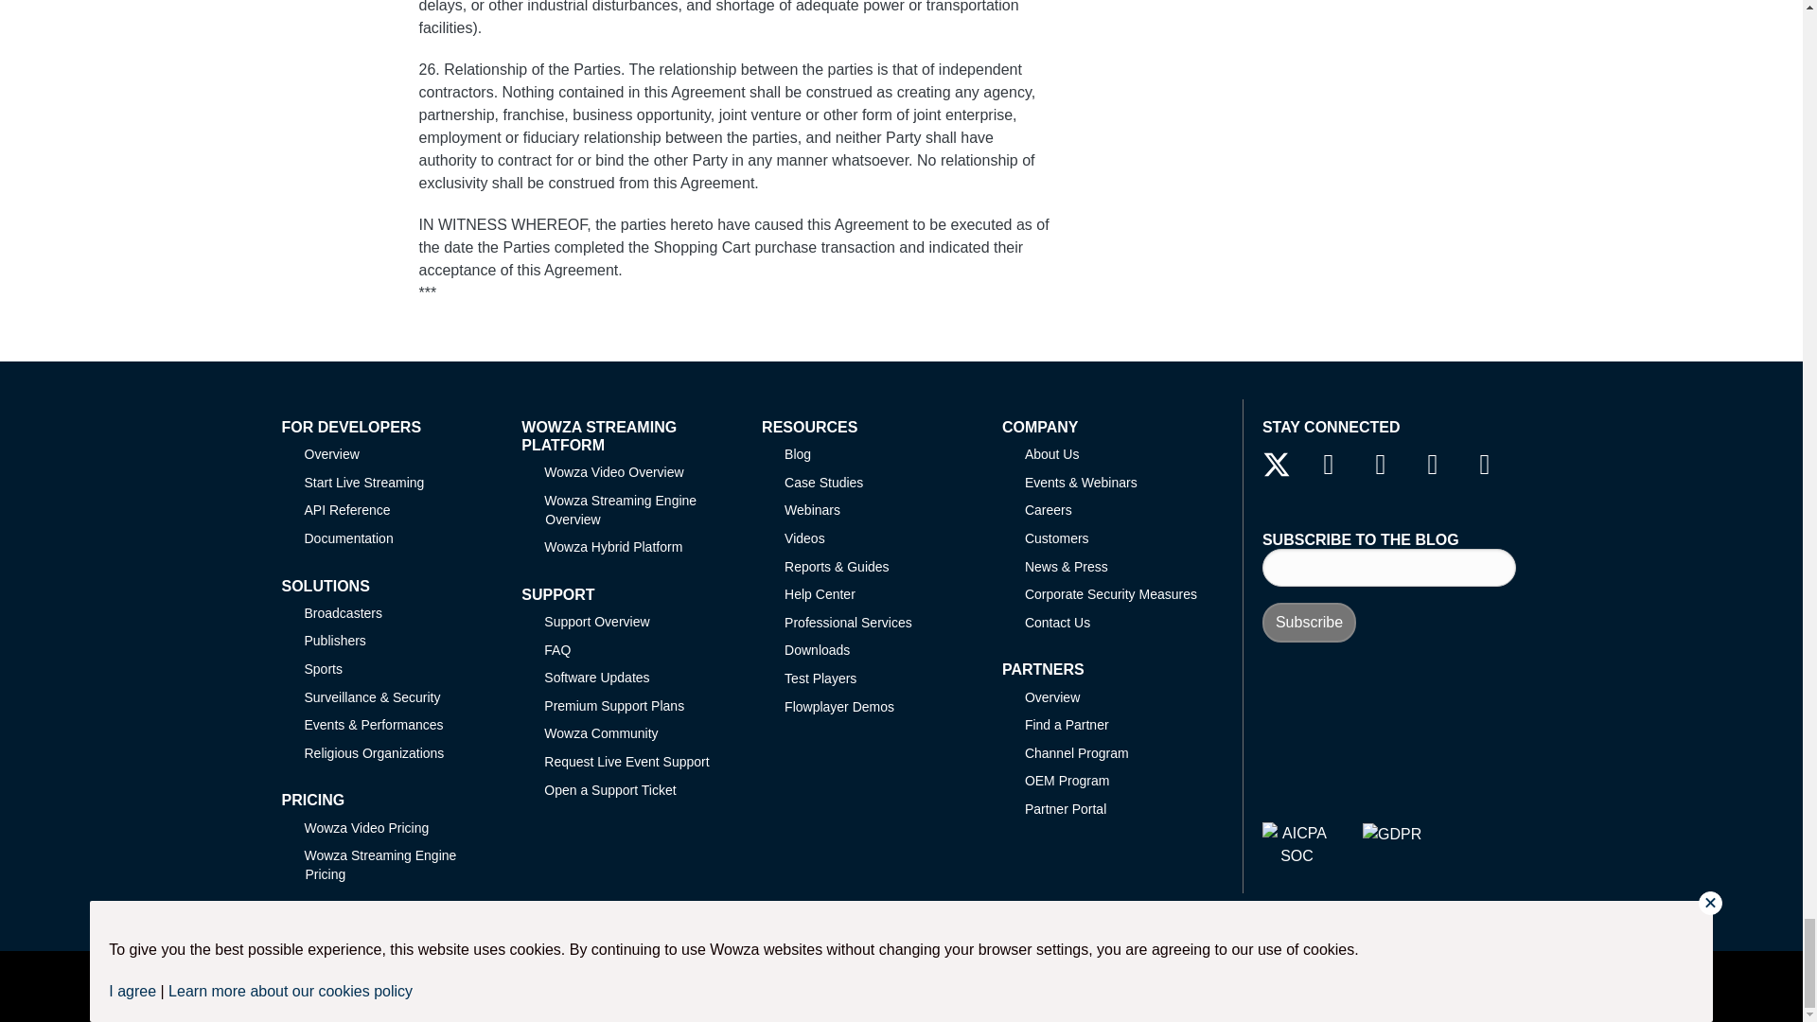 This screenshot has width=1817, height=1022. Describe the element at coordinates (1309, 623) in the screenshot. I see `Subscribe` at that location.